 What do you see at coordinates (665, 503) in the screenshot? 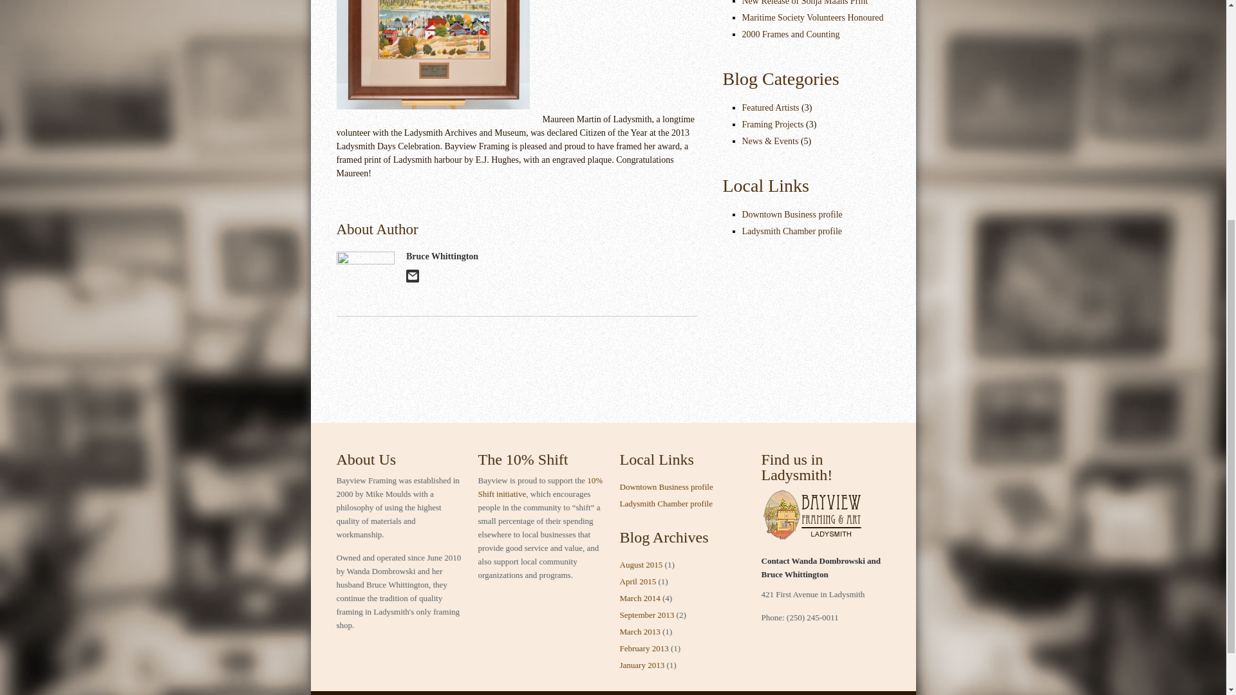
I see `Ladysmith Chamber profile` at bounding box center [665, 503].